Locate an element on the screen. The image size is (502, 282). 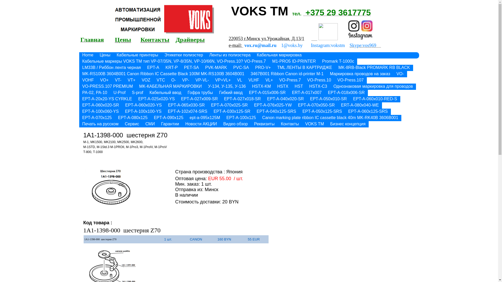
VO-Press.10 is located at coordinates (319, 80).